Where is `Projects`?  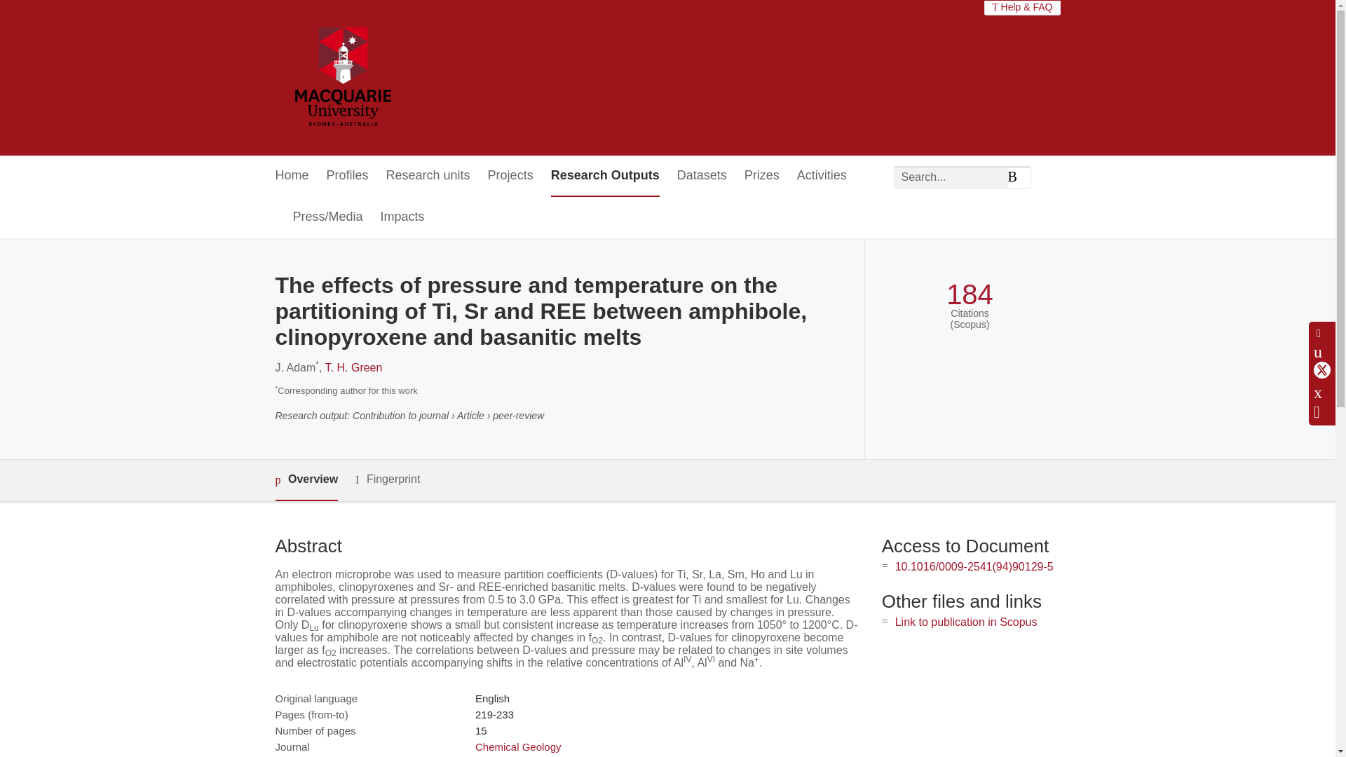
Projects is located at coordinates (510, 176).